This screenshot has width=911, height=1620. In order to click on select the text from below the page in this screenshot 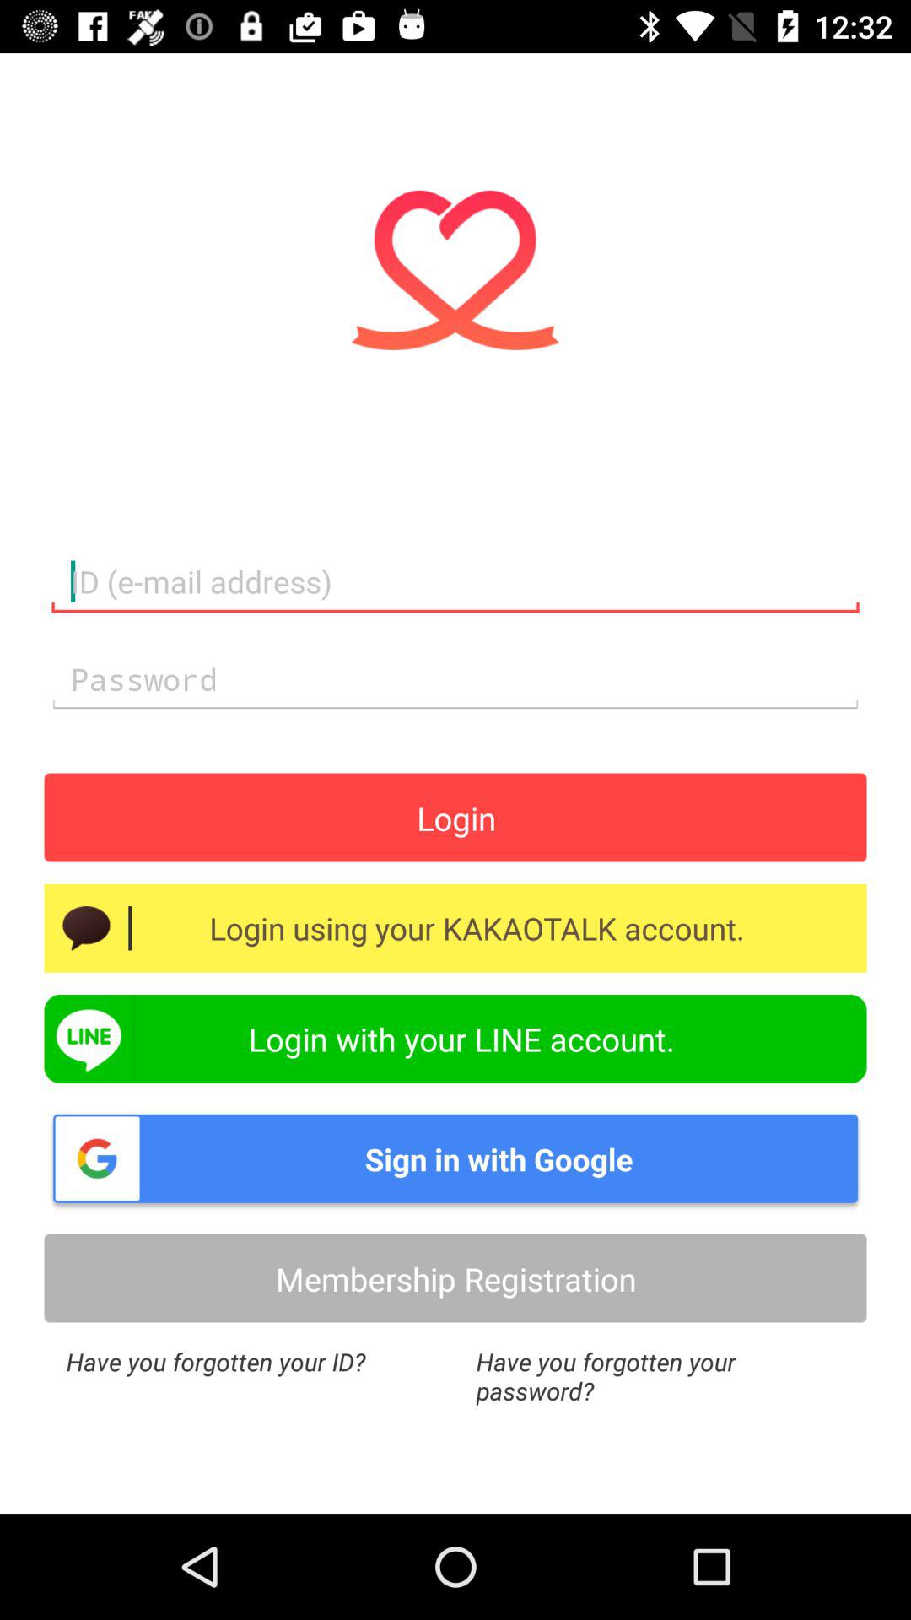, I will do `click(660, 1375)`.